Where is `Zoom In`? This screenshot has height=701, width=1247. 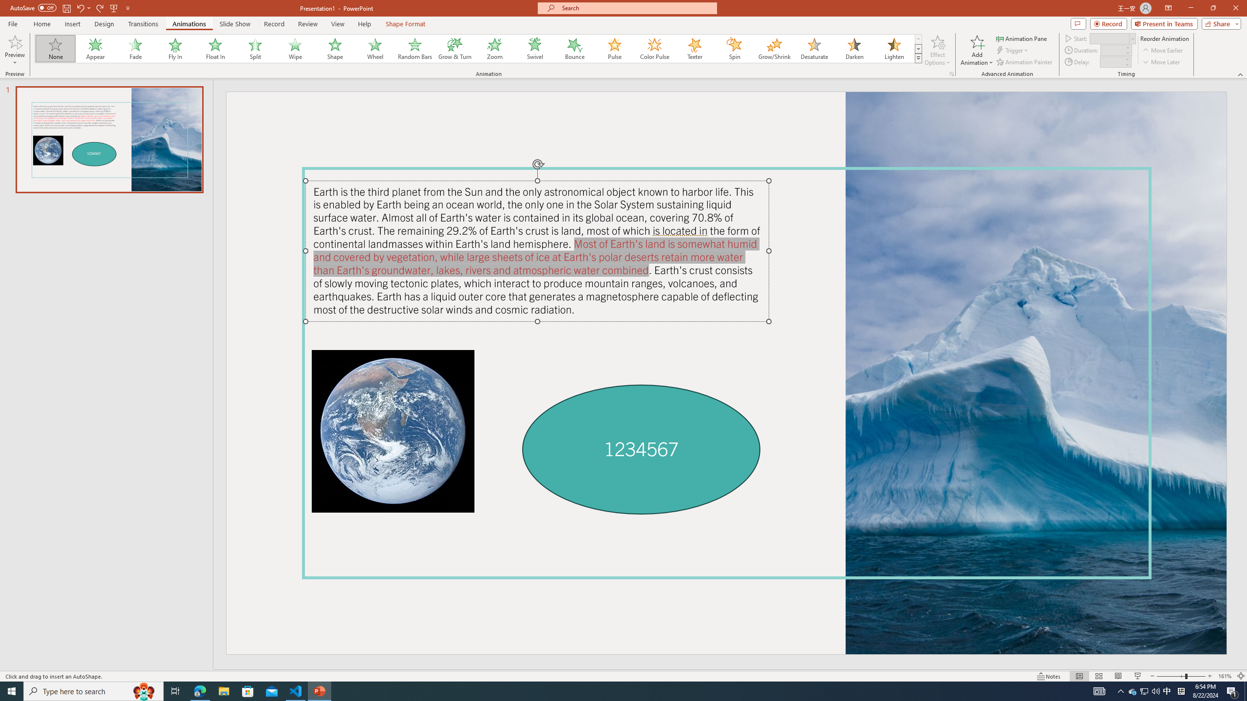 Zoom In is located at coordinates (1210, 676).